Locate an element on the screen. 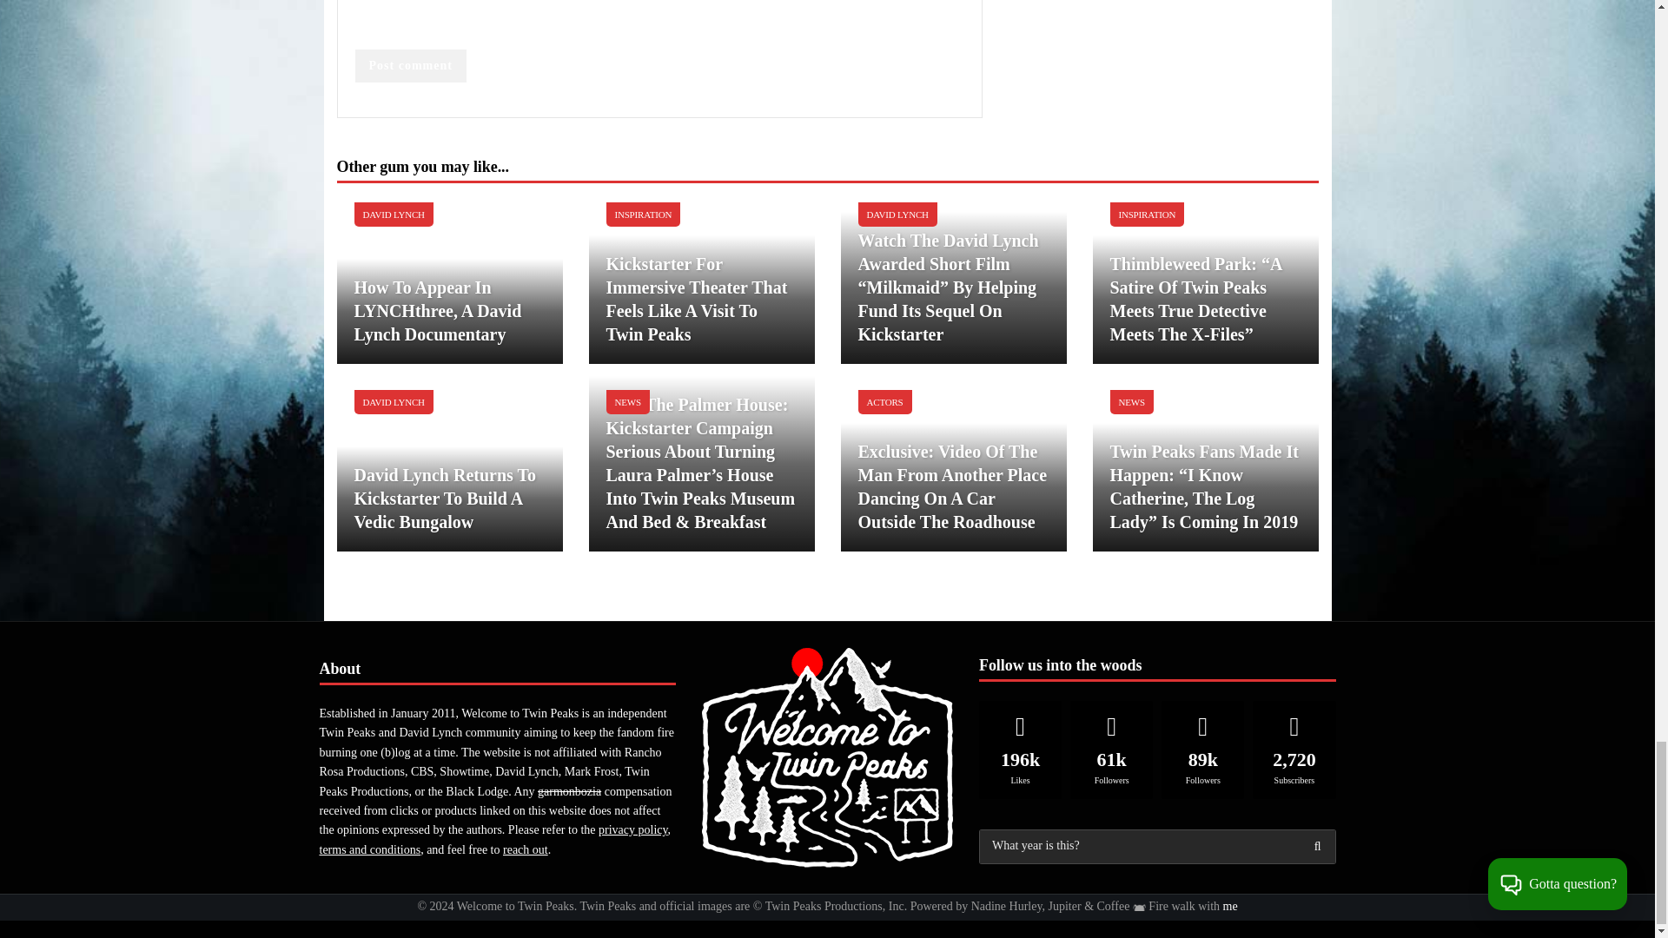  Post comment is located at coordinates (409, 66).